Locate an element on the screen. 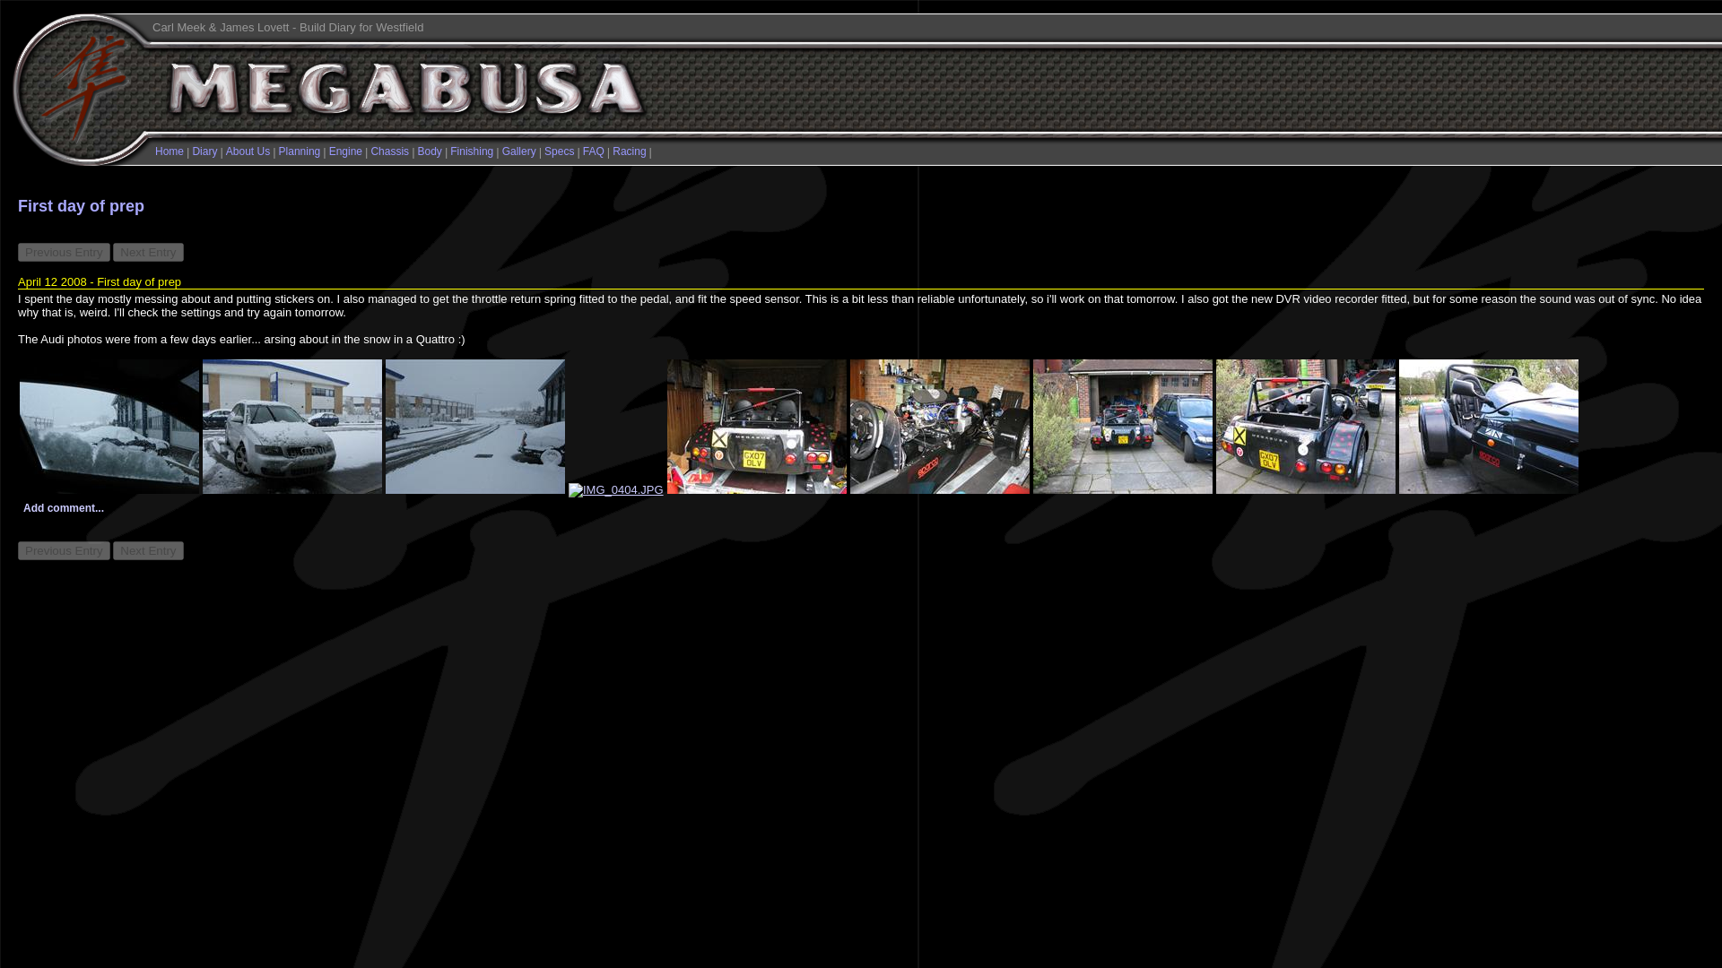 This screenshot has height=968, width=1722. Next Entry is located at coordinates (147, 252).